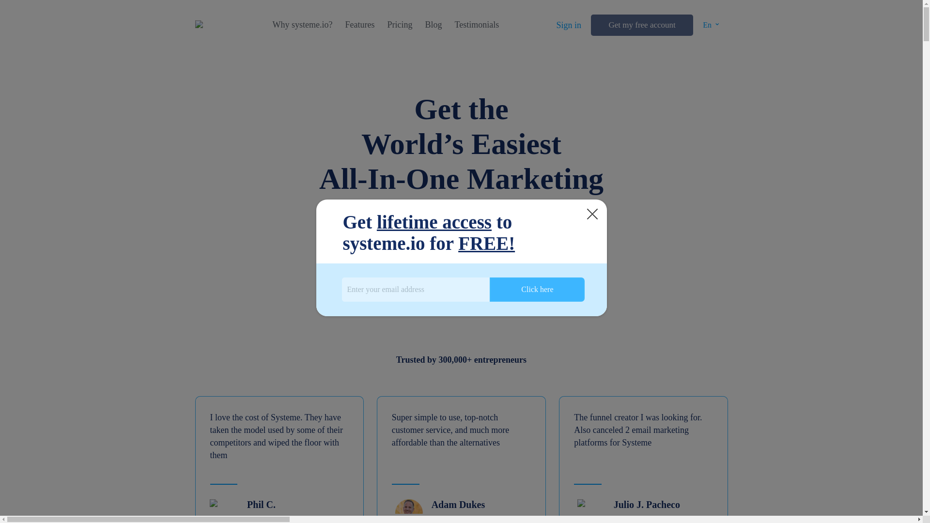 The image size is (930, 523). I want to click on Features, so click(359, 25).